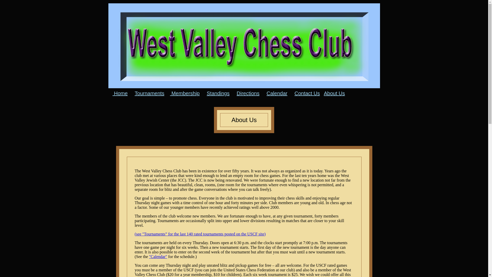 The image size is (492, 277). Describe the element at coordinates (184, 93) in the screenshot. I see `Membership` at that location.